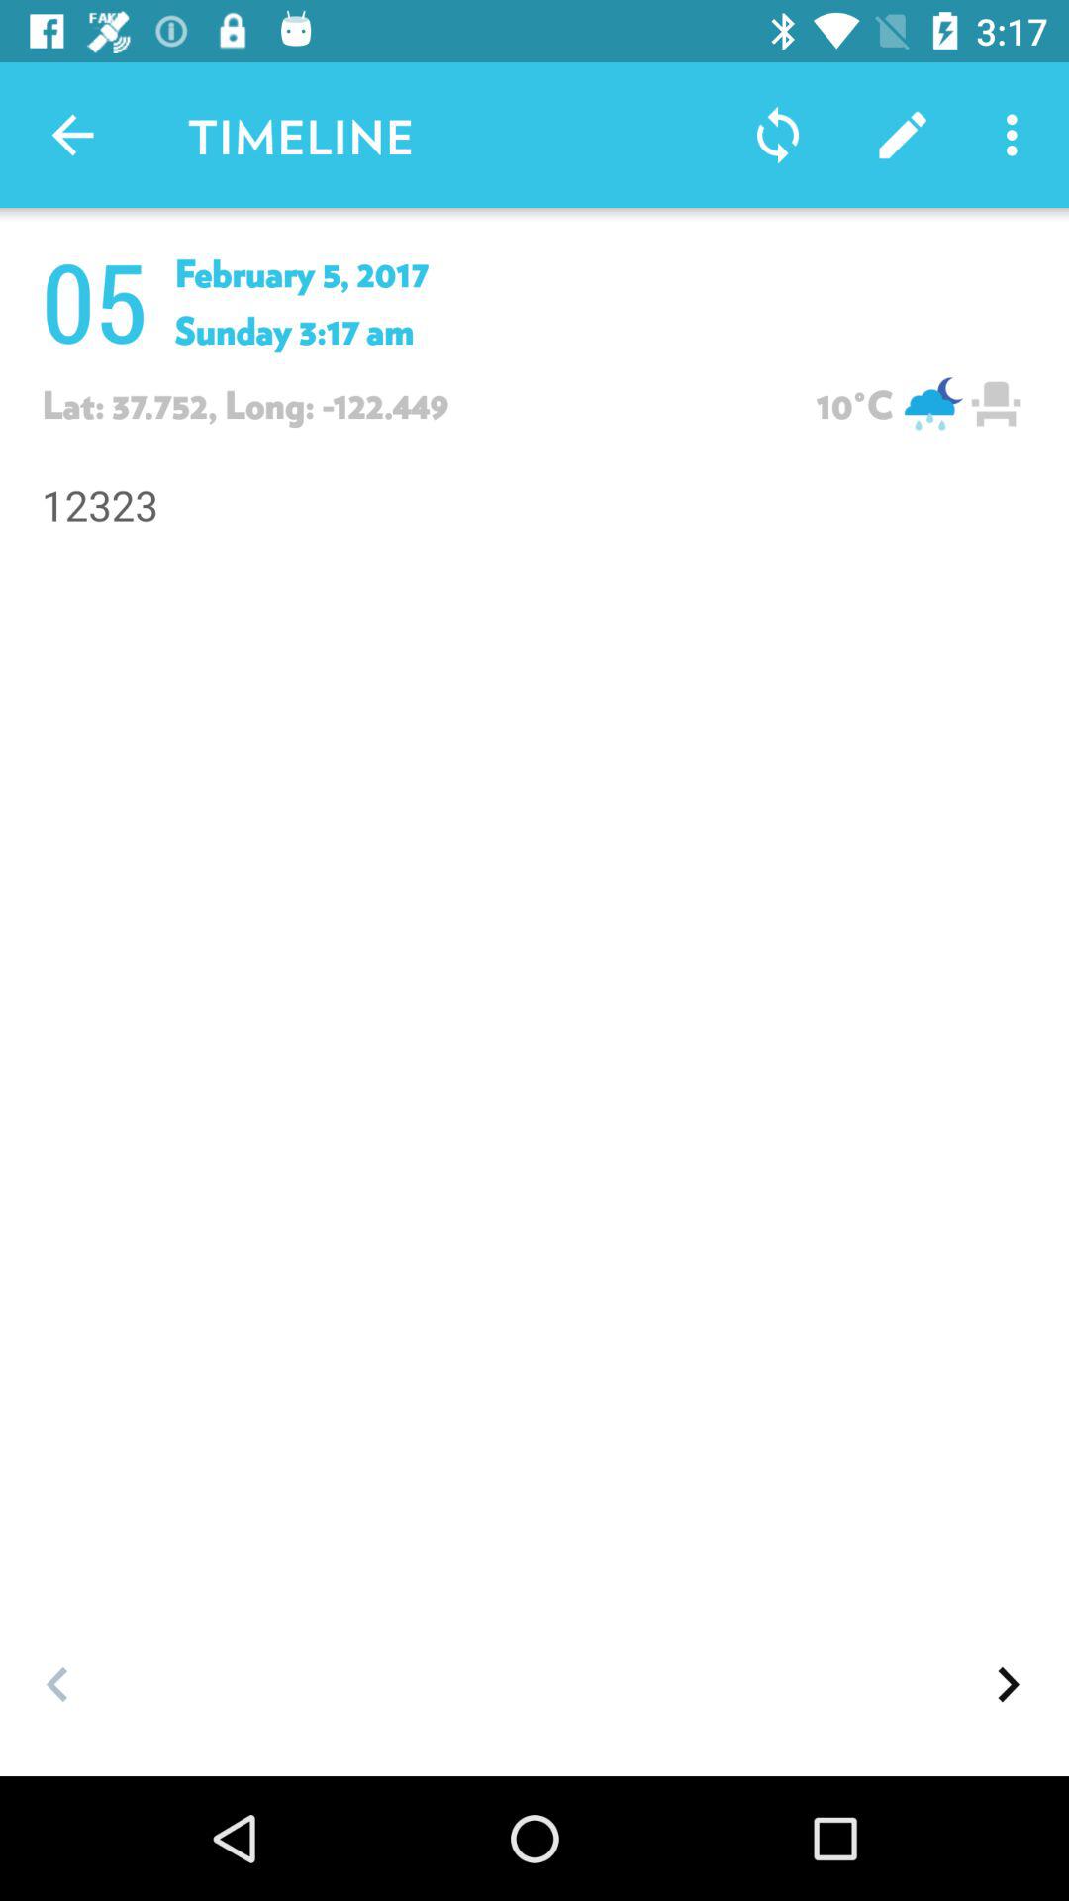 This screenshot has height=1901, width=1069. Describe the element at coordinates (413, 404) in the screenshot. I see `select lat37752long122449 which is above 12323 on the page` at that location.